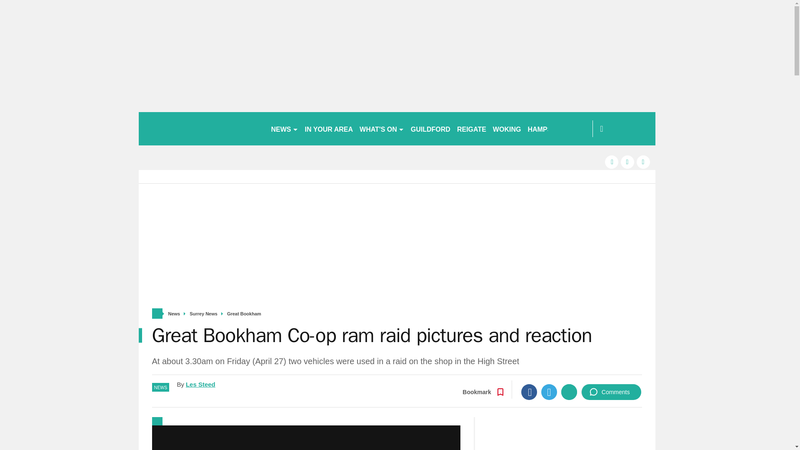  Describe the element at coordinates (430, 128) in the screenshot. I see `GUILDFORD` at that location.